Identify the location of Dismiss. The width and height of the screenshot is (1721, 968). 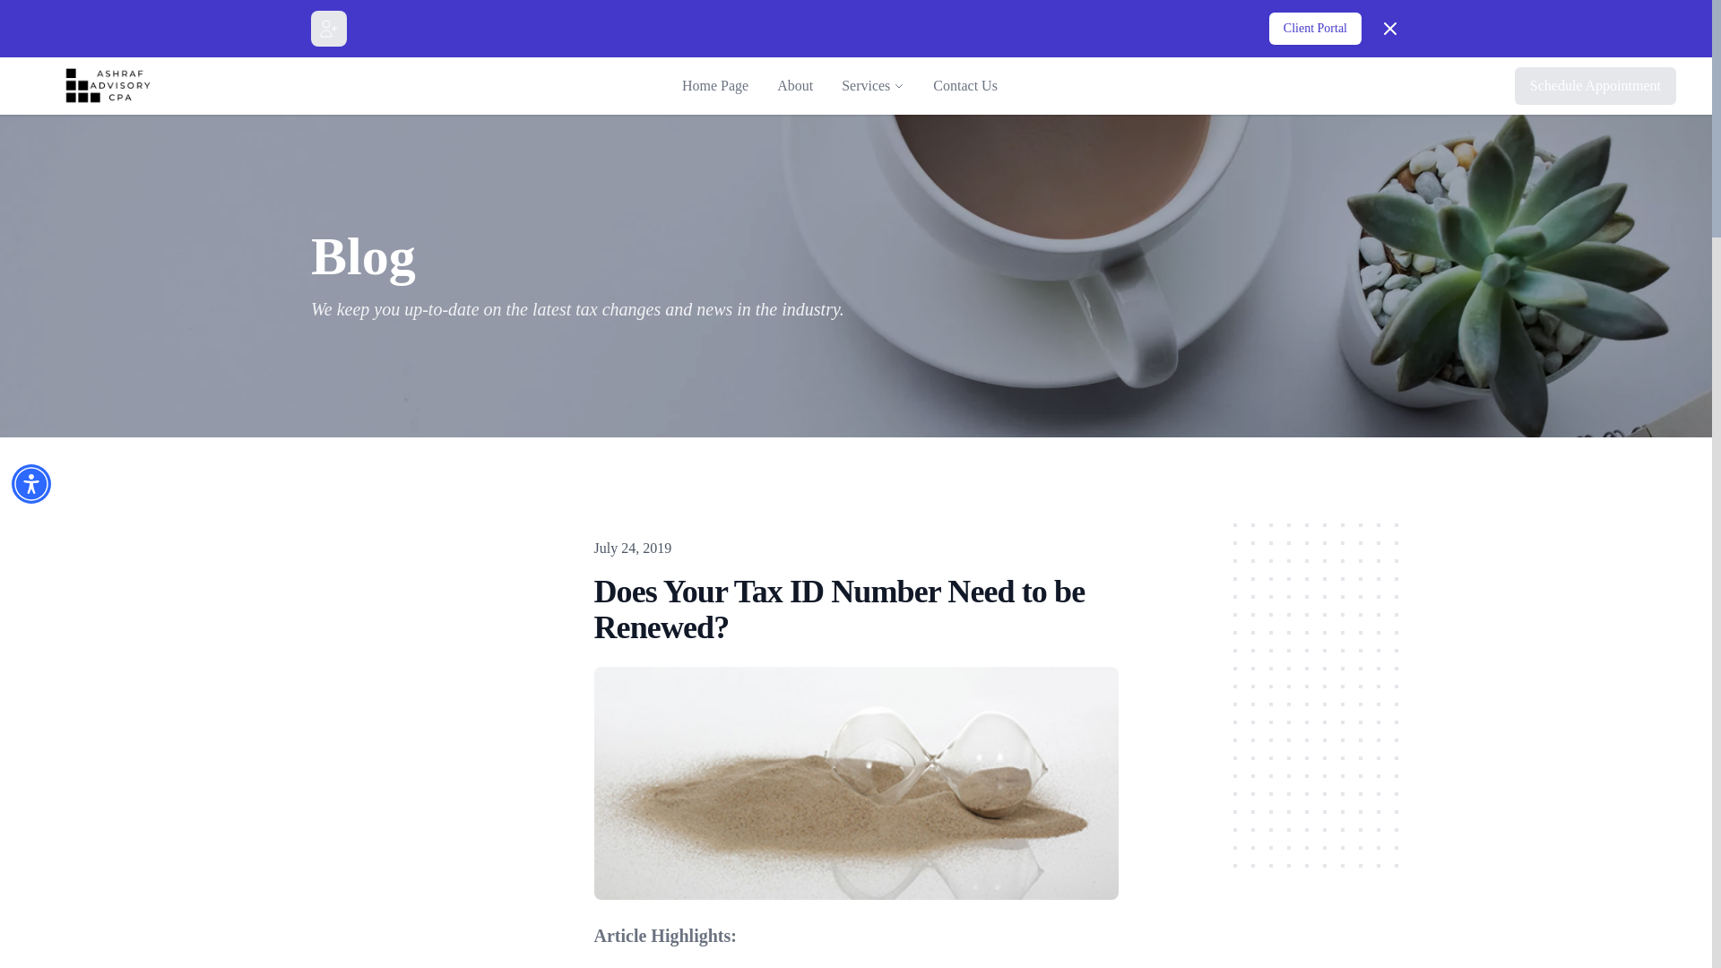
(1389, 28).